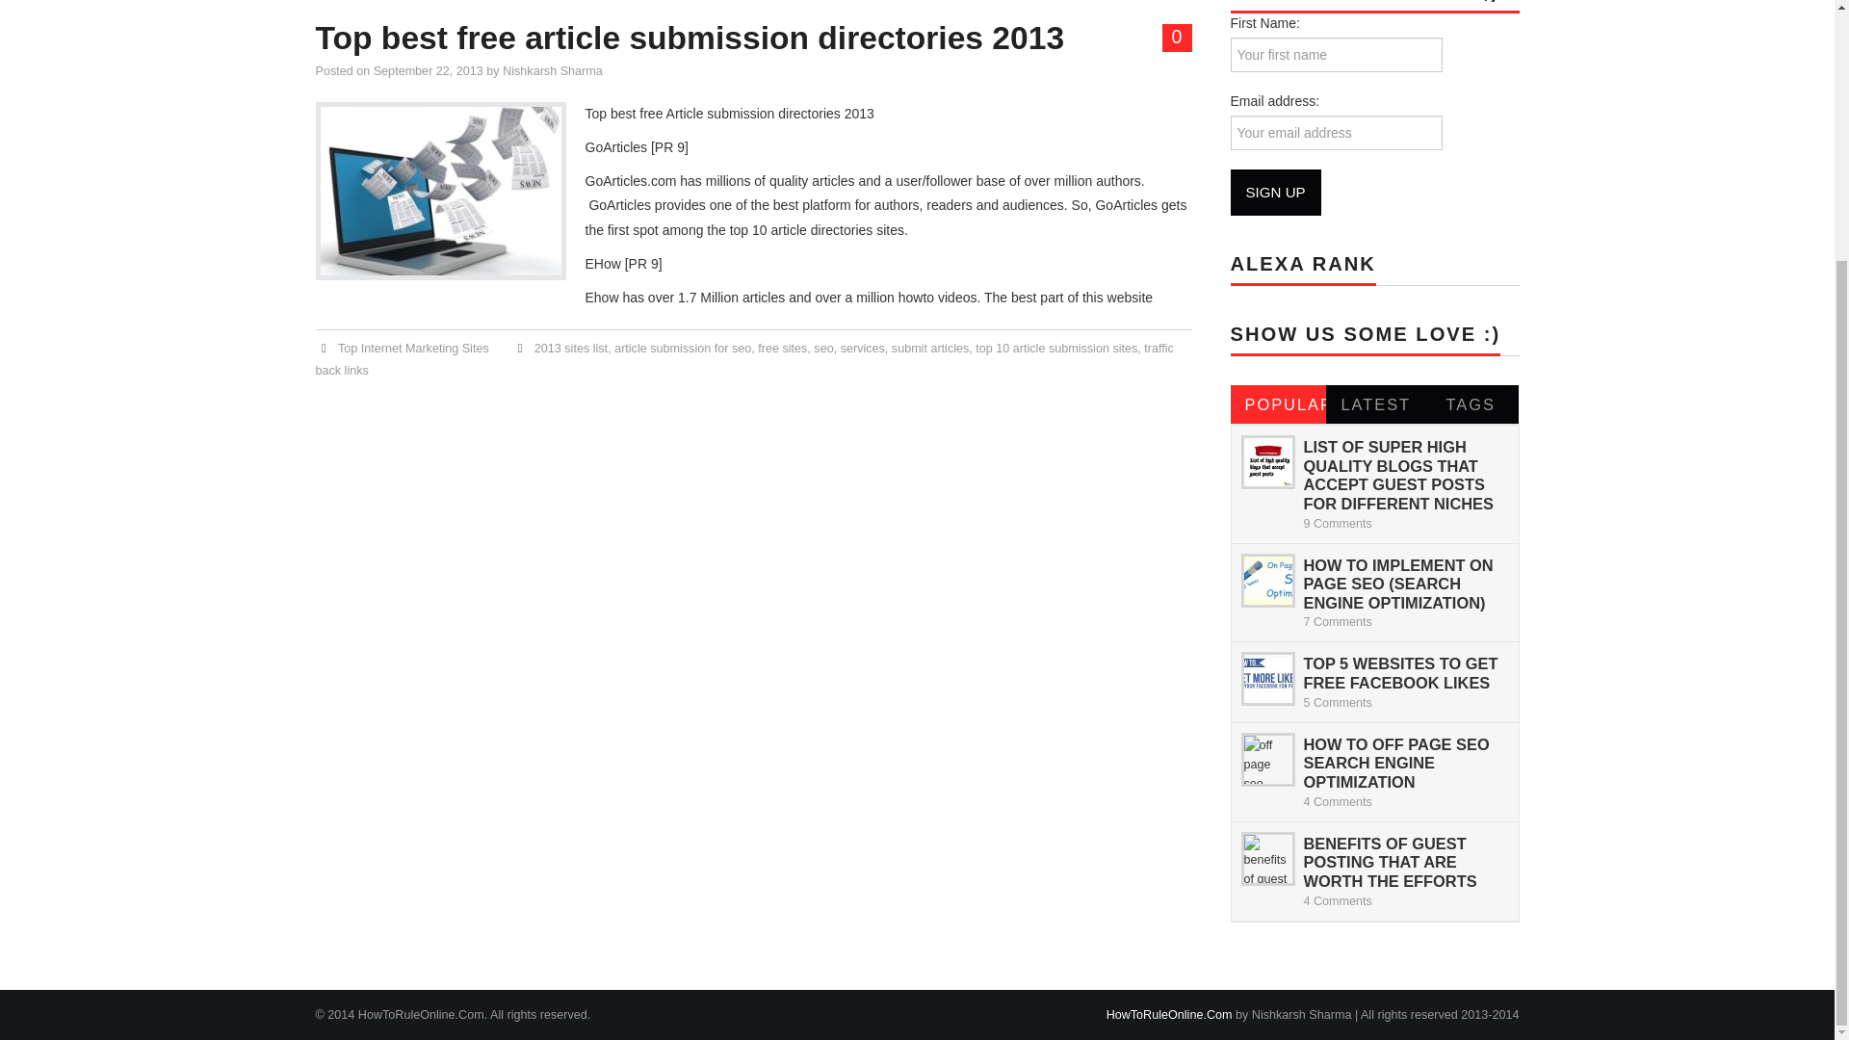 The height and width of the screenshot is (1040, 1849). I want to click on September 22, 2013, so click(428, 71).